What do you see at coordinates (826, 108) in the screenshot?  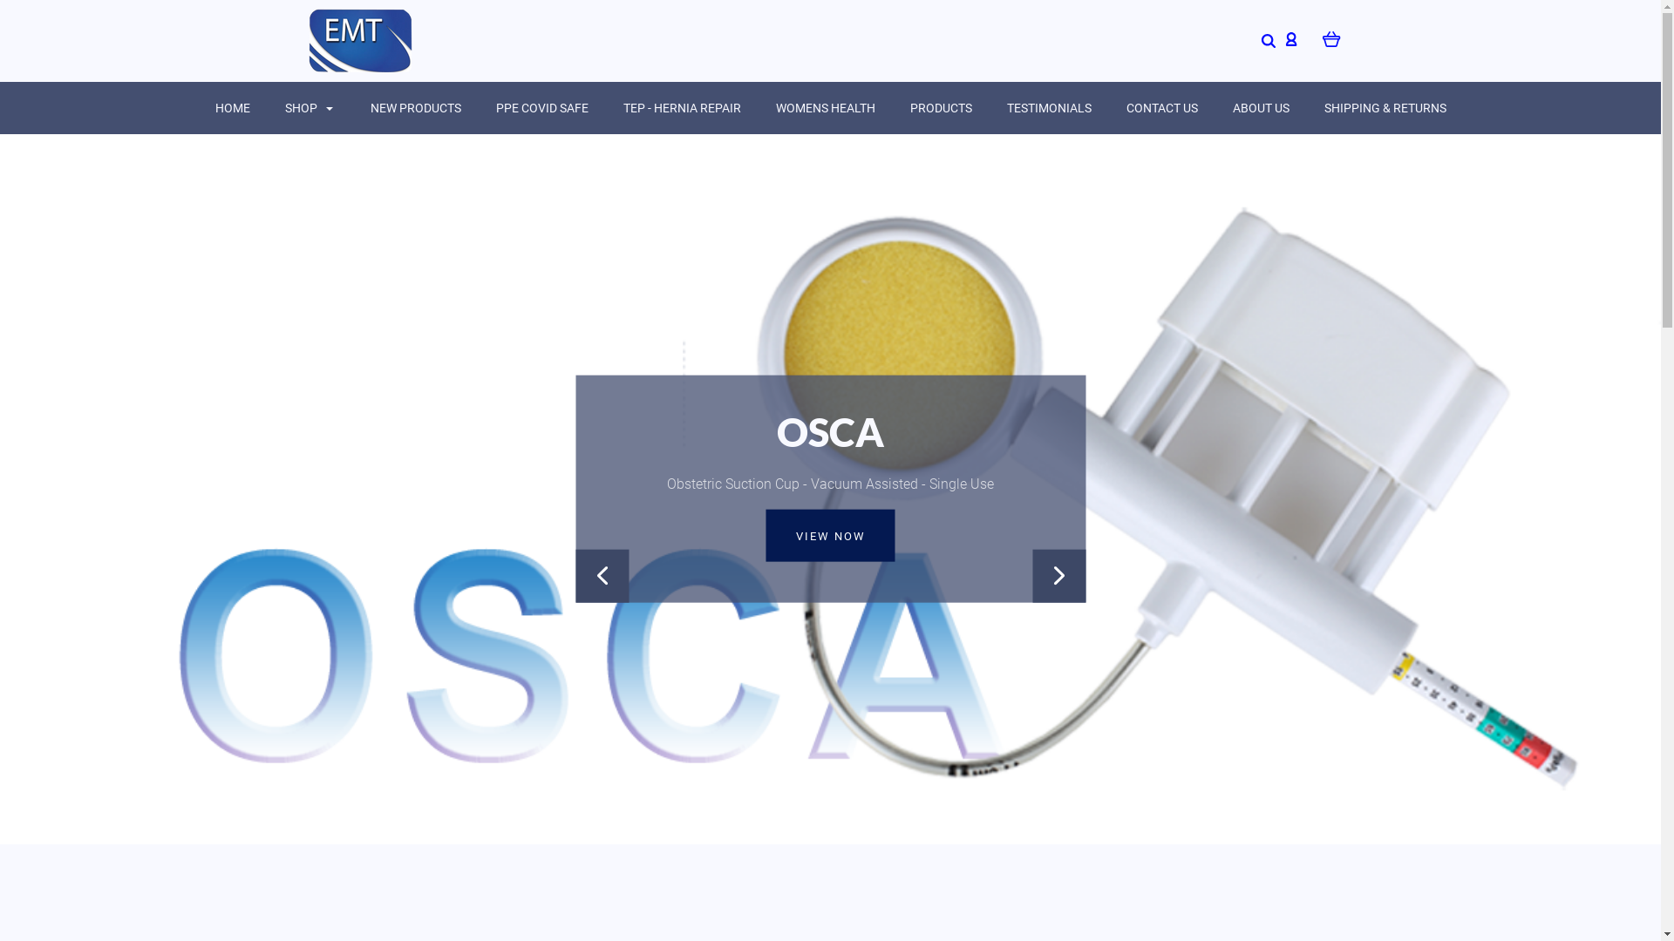 I see `WOMENS HEALTH` at bounding box center [826, 108].